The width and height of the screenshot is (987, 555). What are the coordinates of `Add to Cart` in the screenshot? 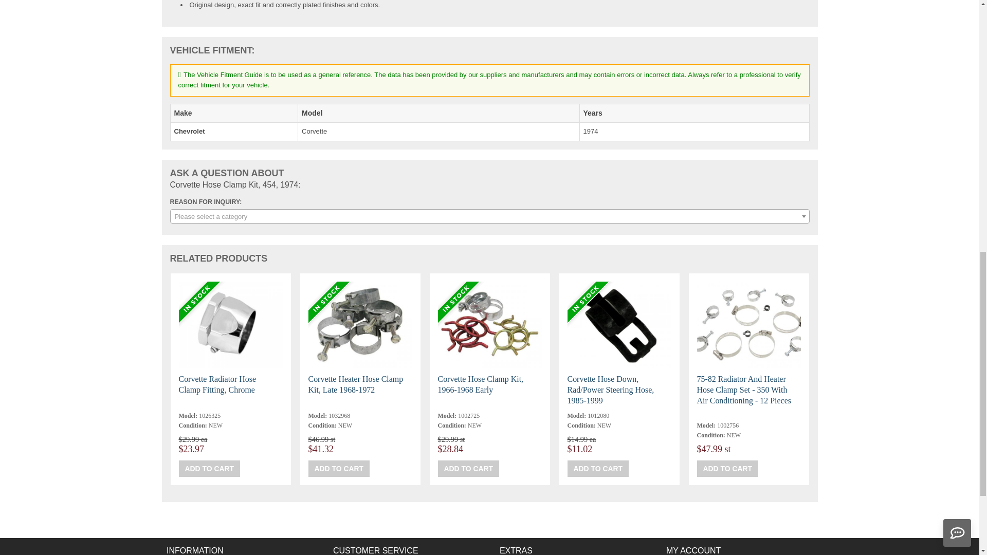 It's located at (339, 469).